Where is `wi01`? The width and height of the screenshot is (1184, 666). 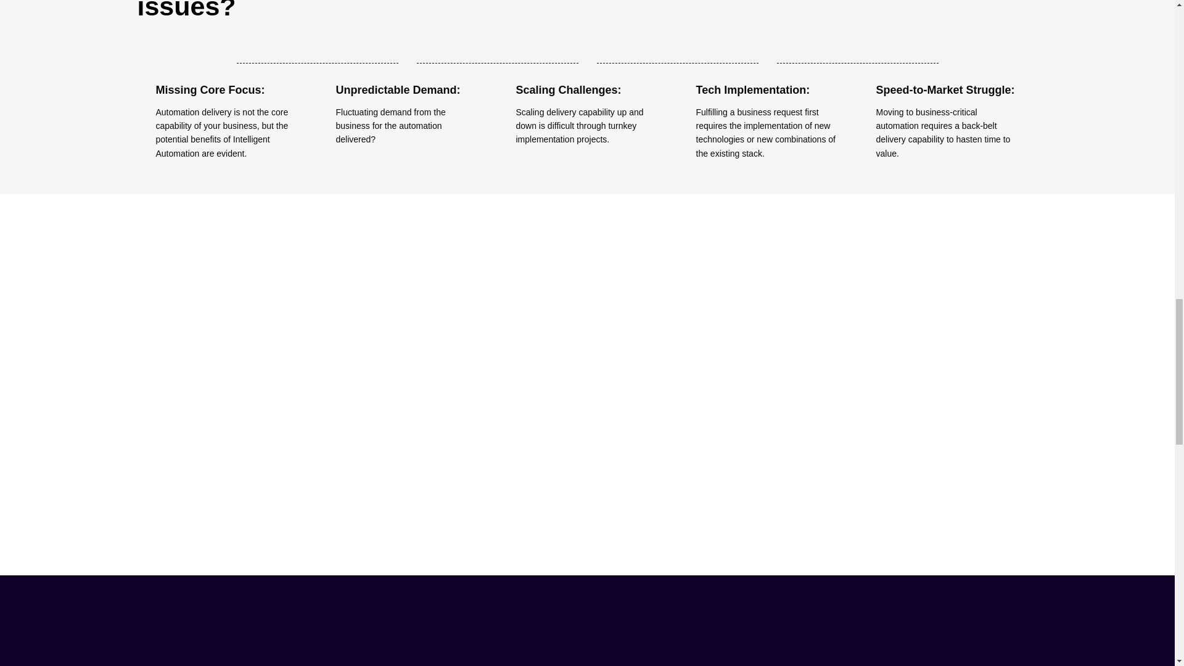
wi01 is located at coordinates (587, 380).